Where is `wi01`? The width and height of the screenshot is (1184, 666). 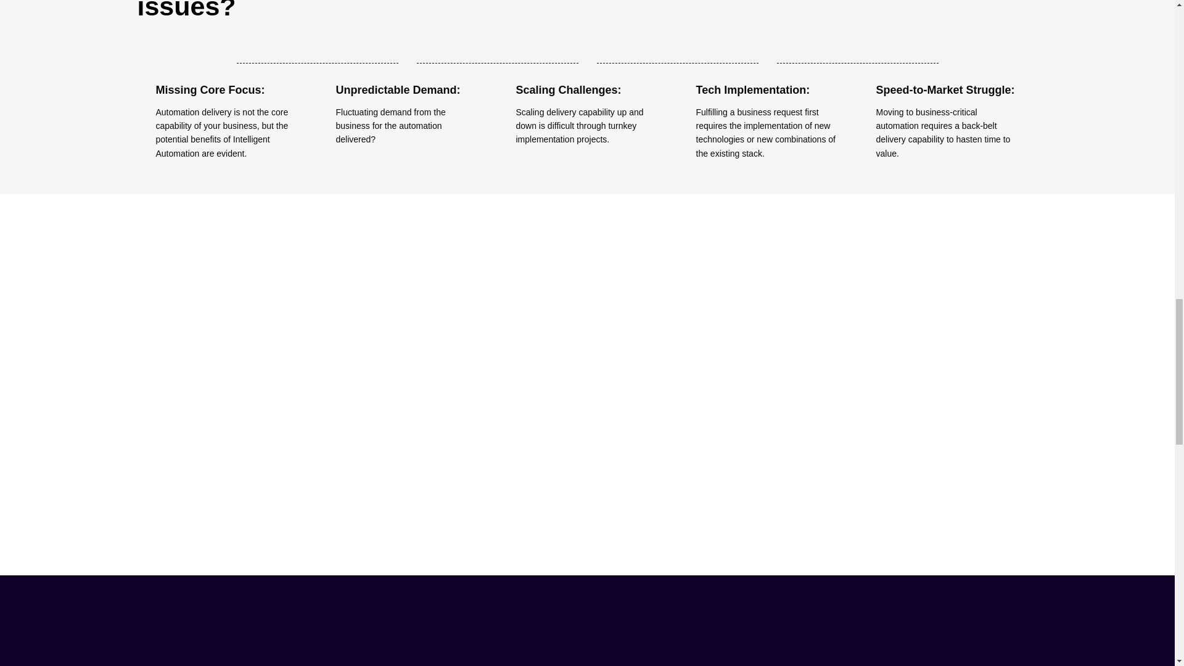
wi01 is located at coordinates (587, 380).